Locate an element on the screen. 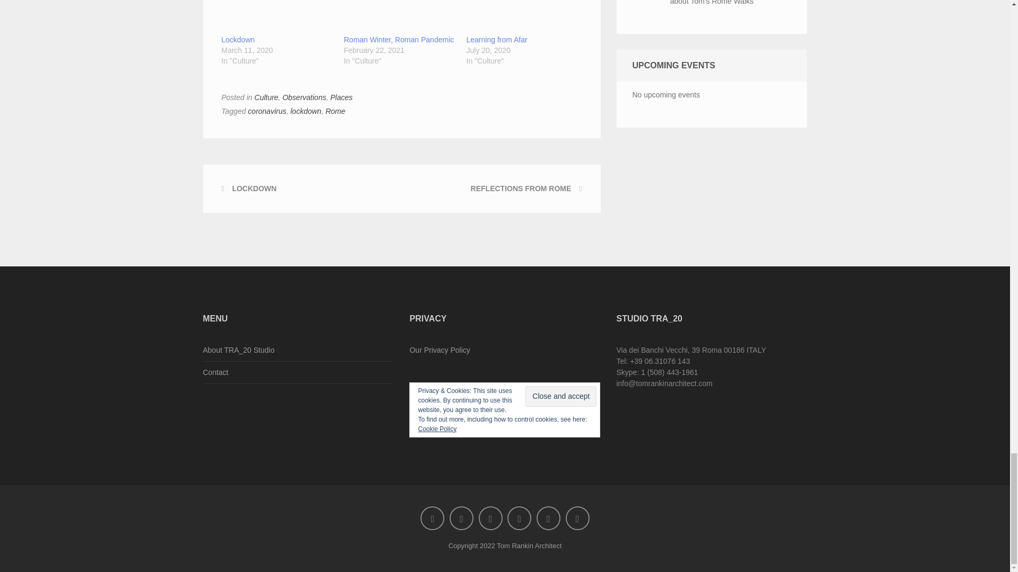 The image size is (1018, 572). Roman Winter, Roman Pandemic is located at coordinates (399, 39).